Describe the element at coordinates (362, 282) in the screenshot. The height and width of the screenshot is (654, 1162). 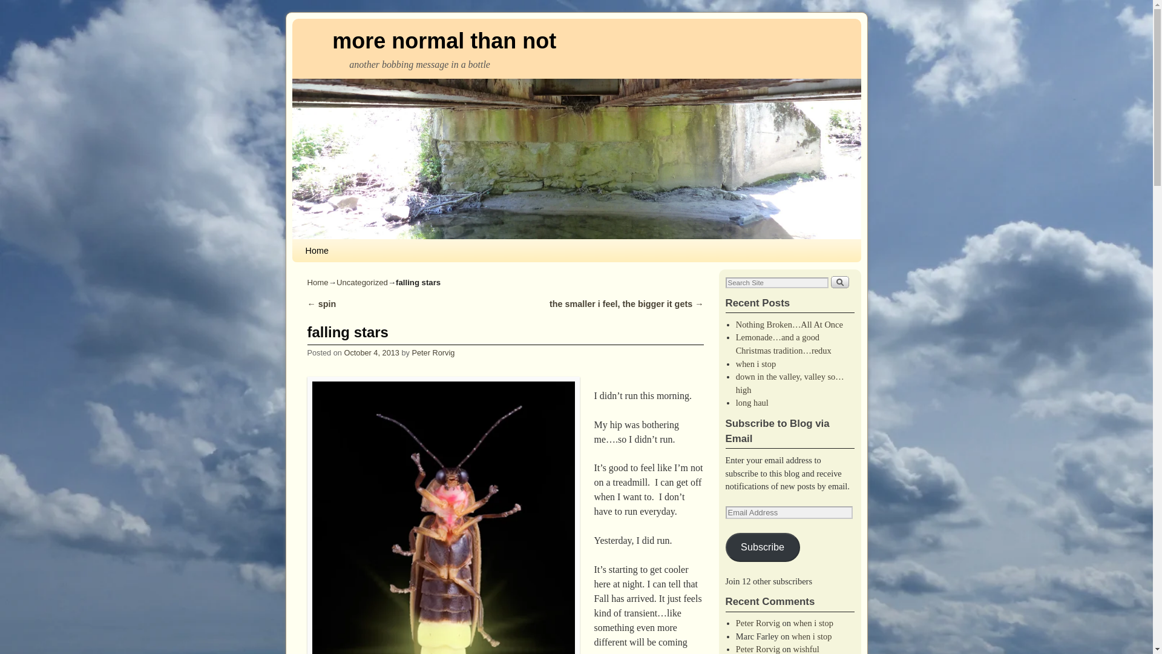
I see `Uncategorized` at that location.